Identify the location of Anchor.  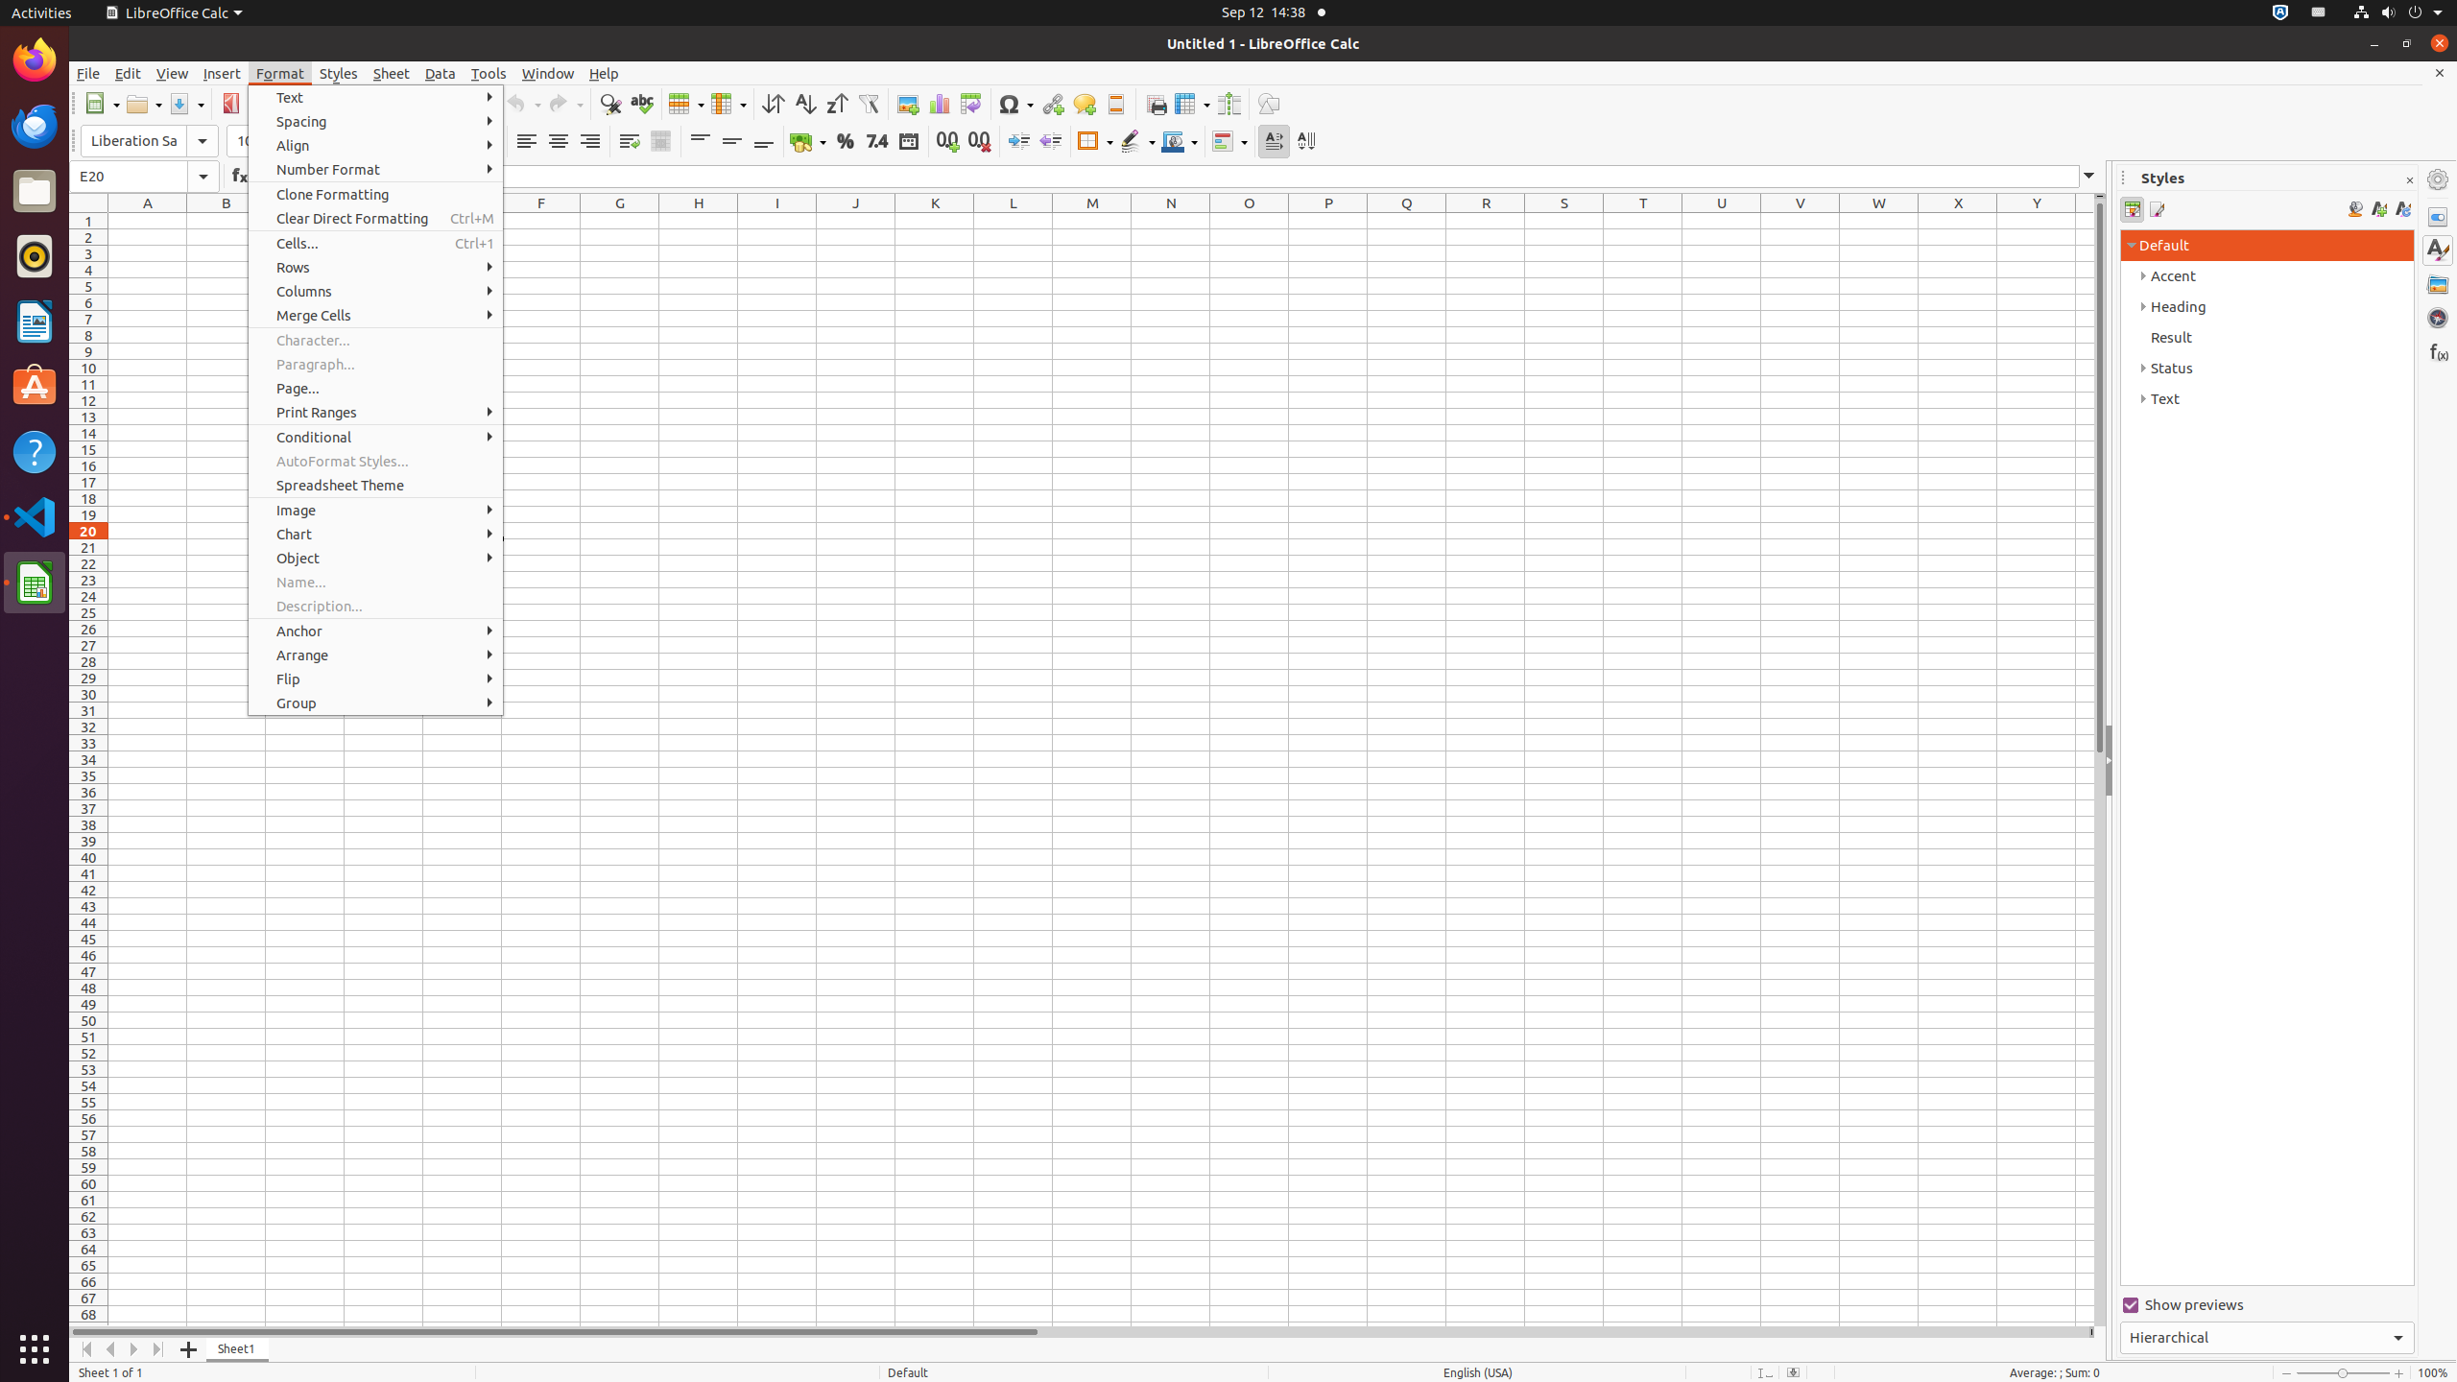
(376, 631).